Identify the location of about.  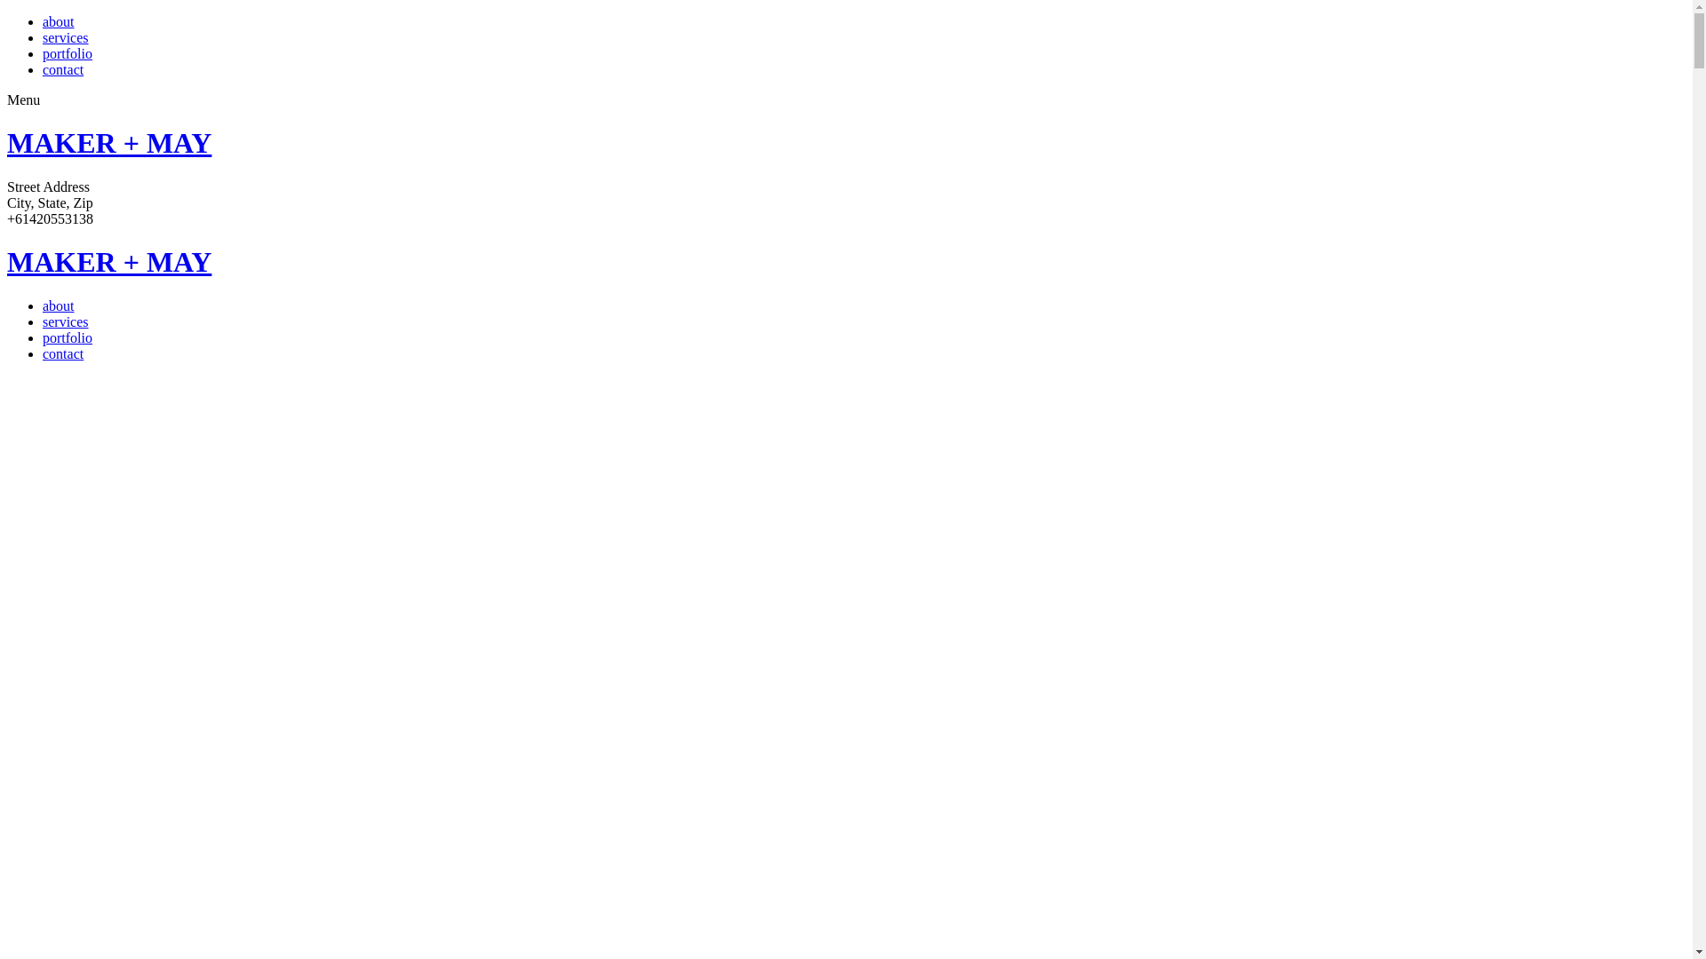
(59, 305).